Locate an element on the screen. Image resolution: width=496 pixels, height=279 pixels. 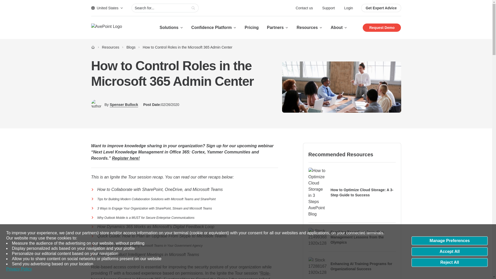
Search is located at coordinates (193, 8).